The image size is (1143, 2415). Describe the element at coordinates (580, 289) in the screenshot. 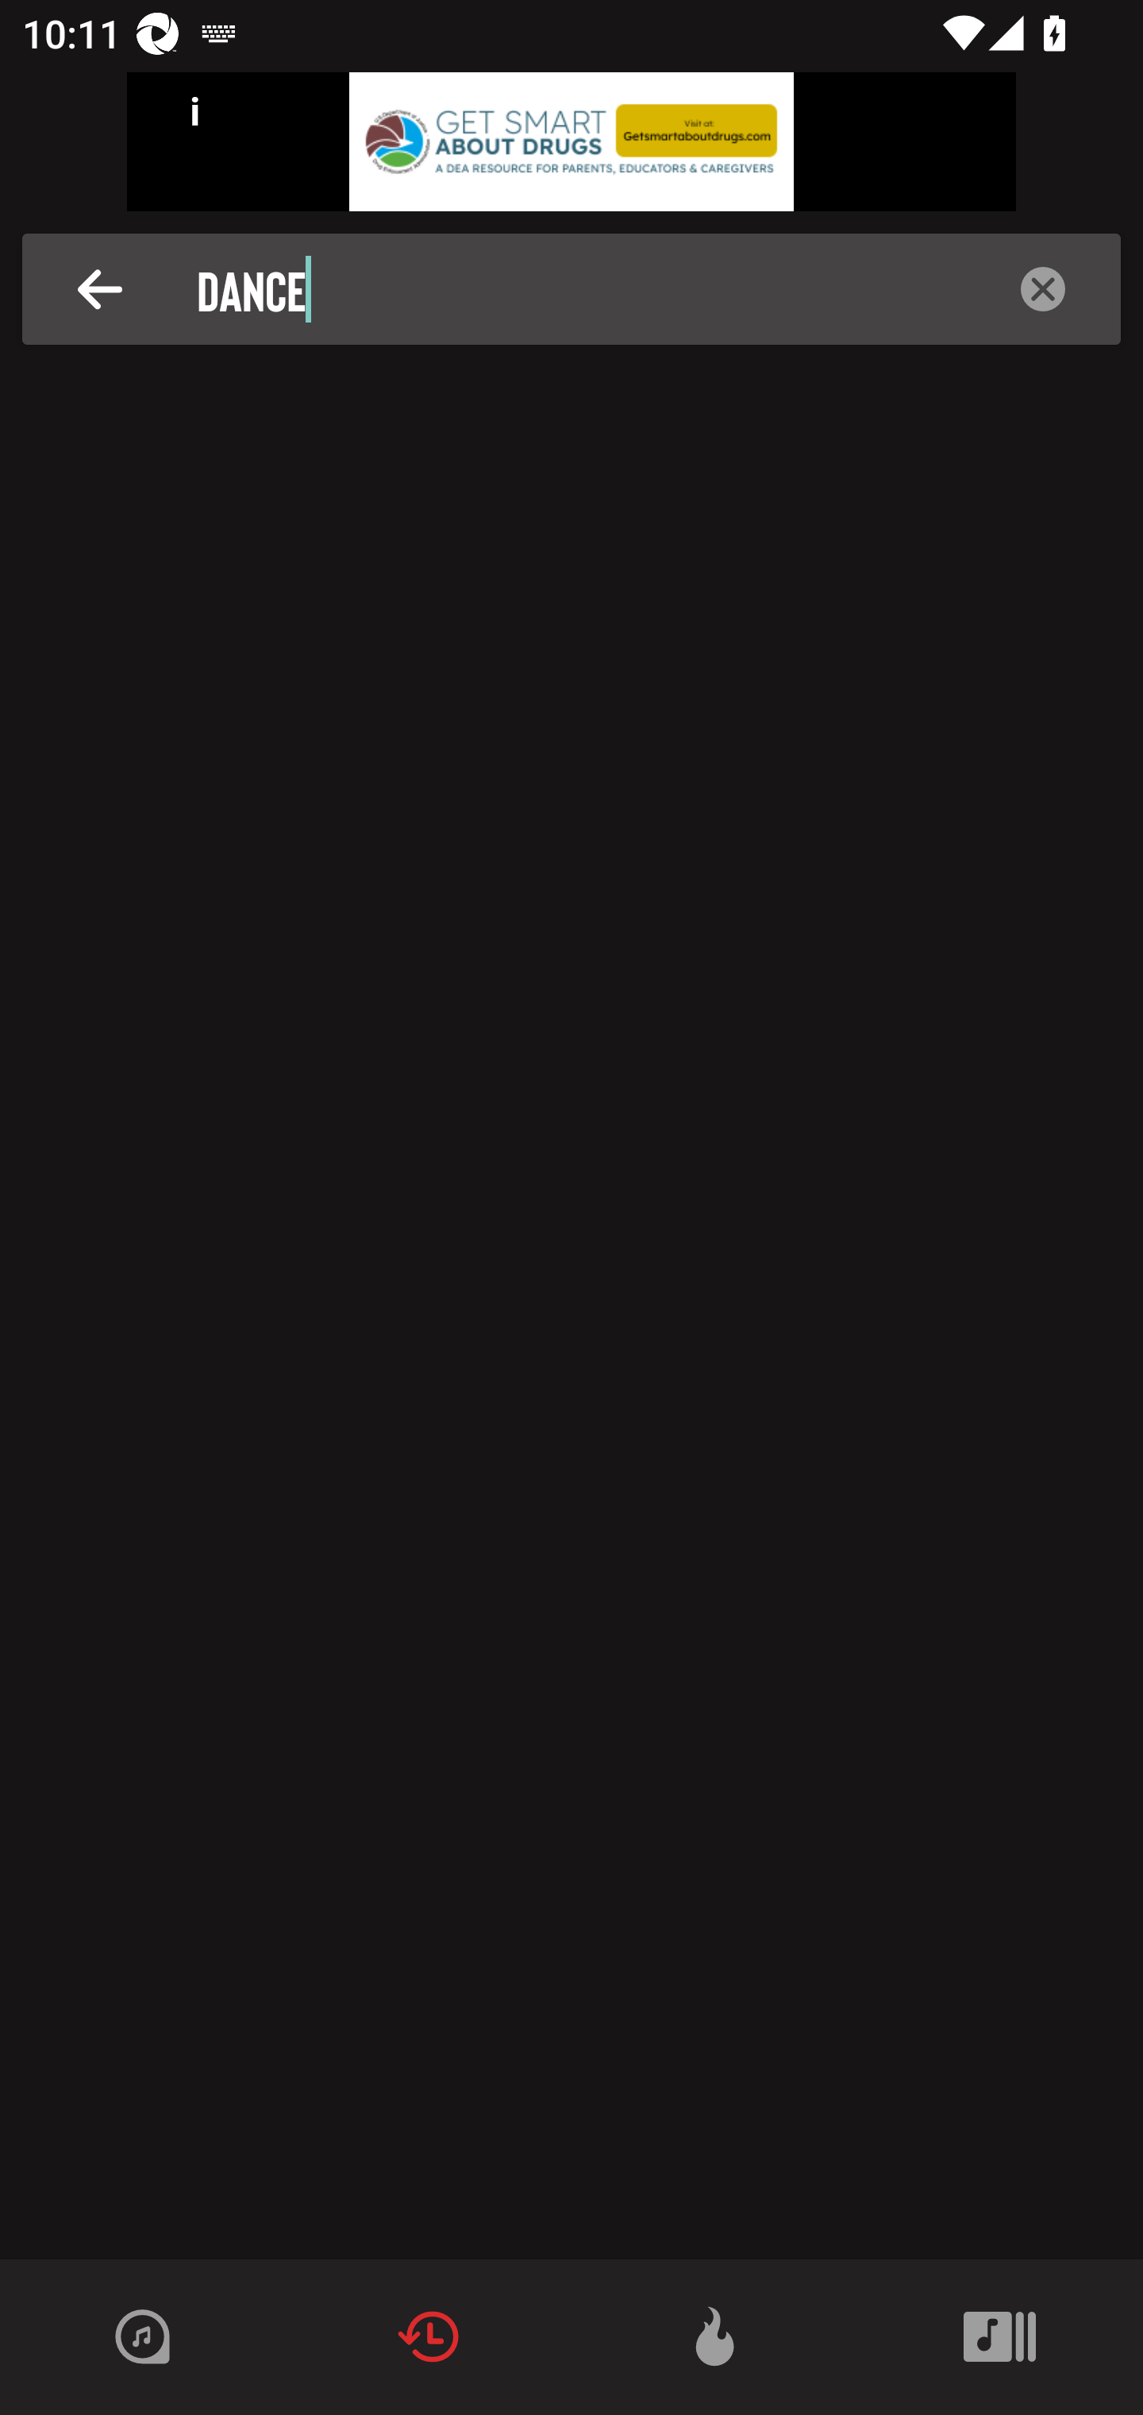

I see `Dance` at that location.